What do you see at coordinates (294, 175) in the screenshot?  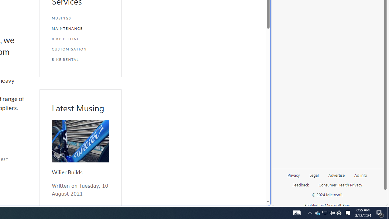 I see `Privacy` at bounding box center [294, 175].